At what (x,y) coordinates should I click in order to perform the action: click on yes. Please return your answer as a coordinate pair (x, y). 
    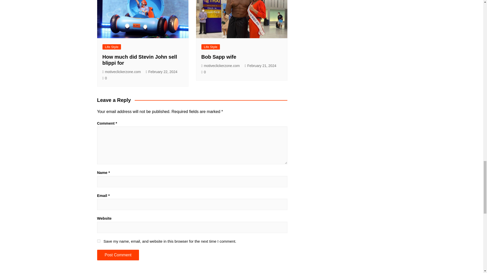
    Looking at the image, I should click on (98, 241).